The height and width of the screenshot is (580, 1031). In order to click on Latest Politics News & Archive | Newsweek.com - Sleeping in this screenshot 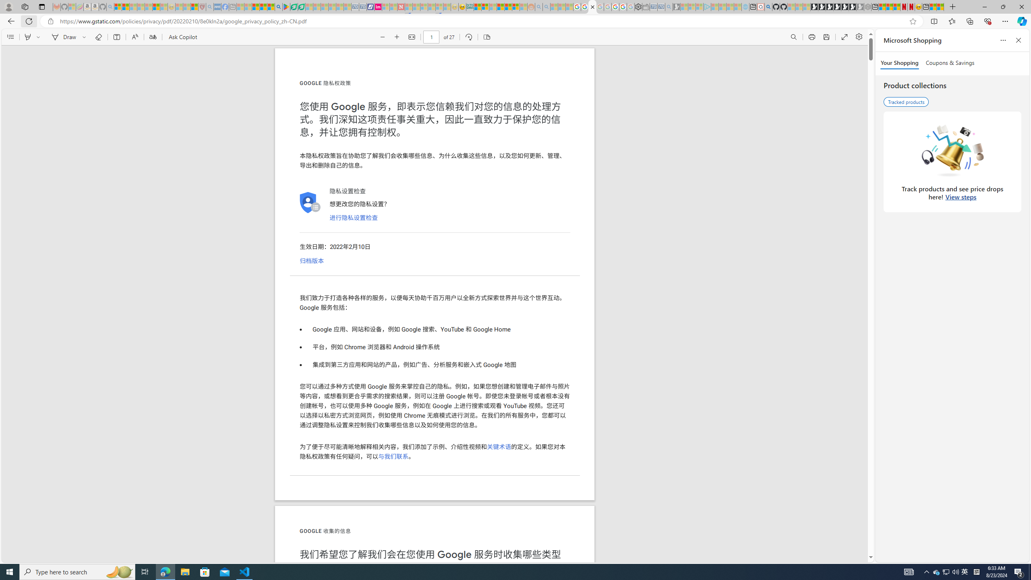, I will do `click(401, 7)`.